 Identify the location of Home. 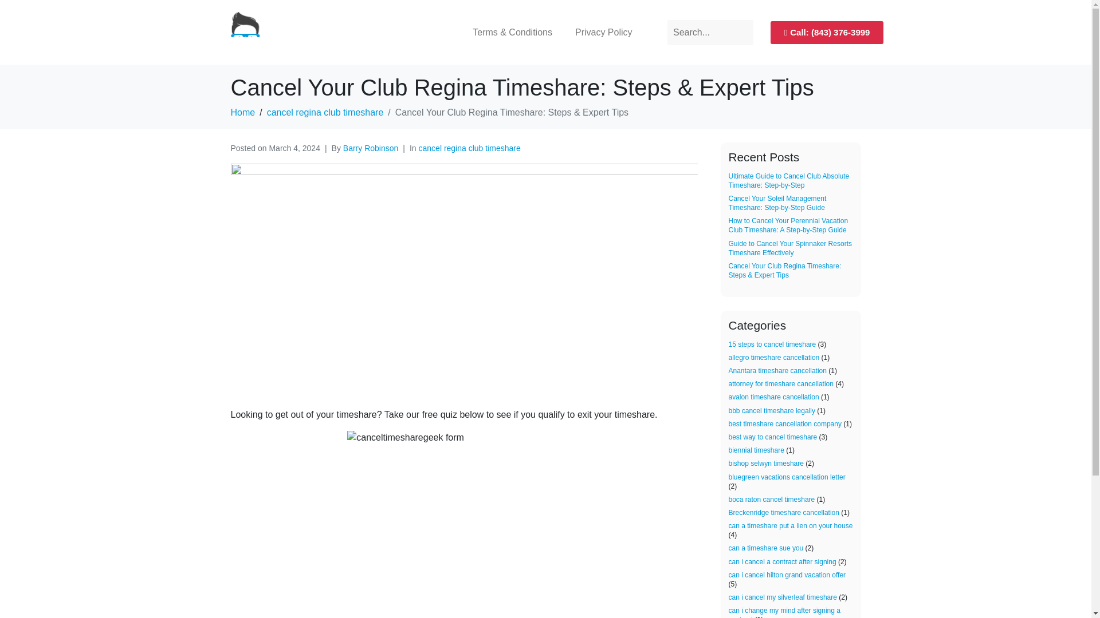
(242, 112).